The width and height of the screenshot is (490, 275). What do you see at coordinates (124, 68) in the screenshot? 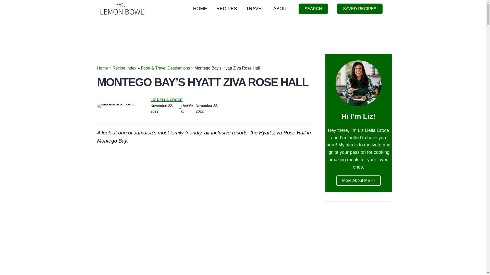
I see `Recipe Index` at bounding box center [124, 68].